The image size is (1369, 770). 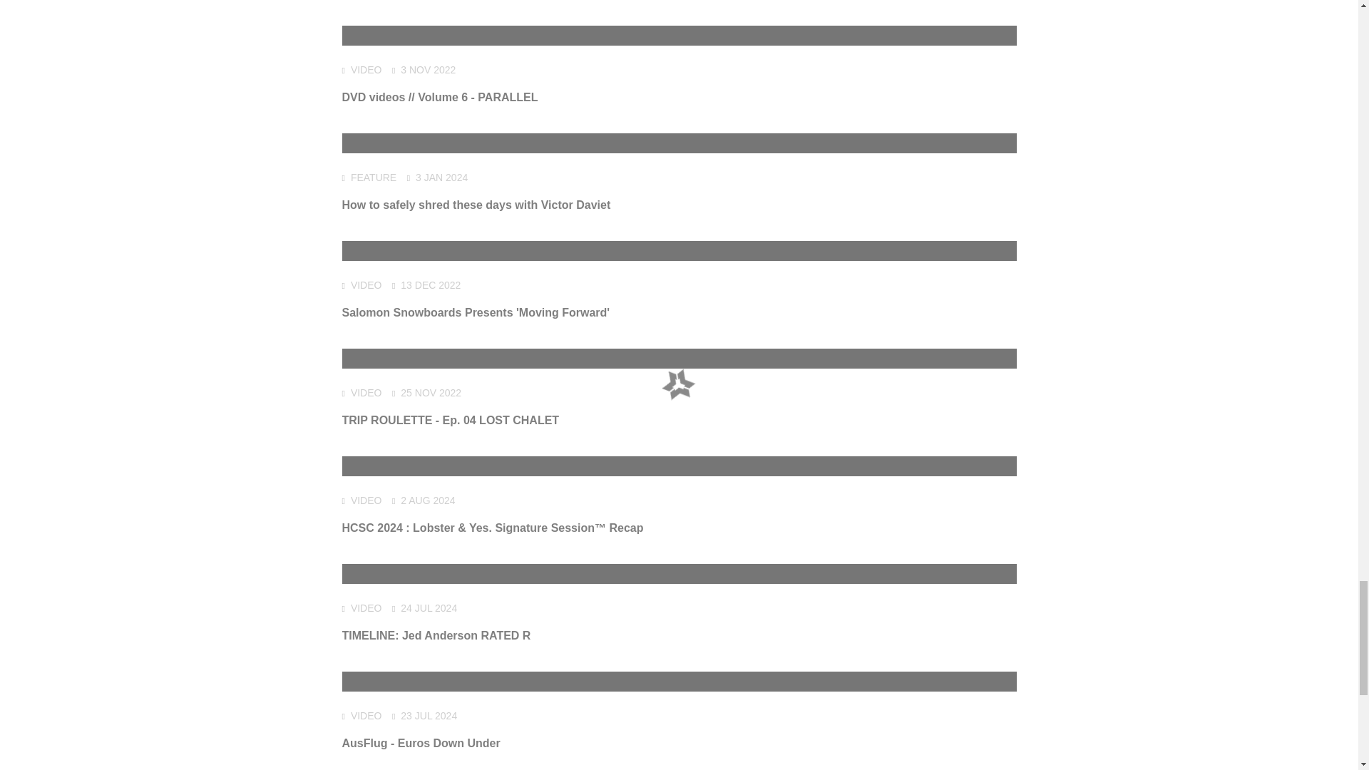 What do you see at coordinates (451, 421) in the screenshot?
I see `TRIP ROULETTE - Ep. 04 LOST CHALET ` at bounding box center [451, 421].